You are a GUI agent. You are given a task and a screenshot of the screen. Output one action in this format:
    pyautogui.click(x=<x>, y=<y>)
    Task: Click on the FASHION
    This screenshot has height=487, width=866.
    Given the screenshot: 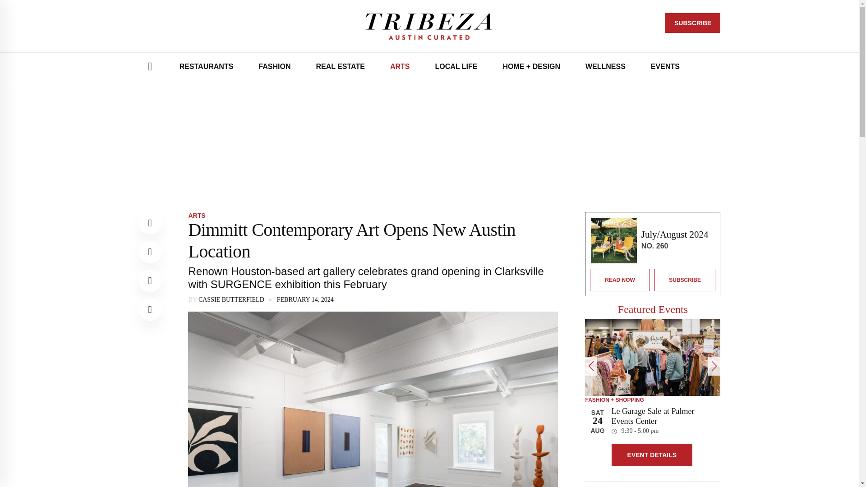 What is the action you would take?
    pyautogui.click(x=274, y=67)
    